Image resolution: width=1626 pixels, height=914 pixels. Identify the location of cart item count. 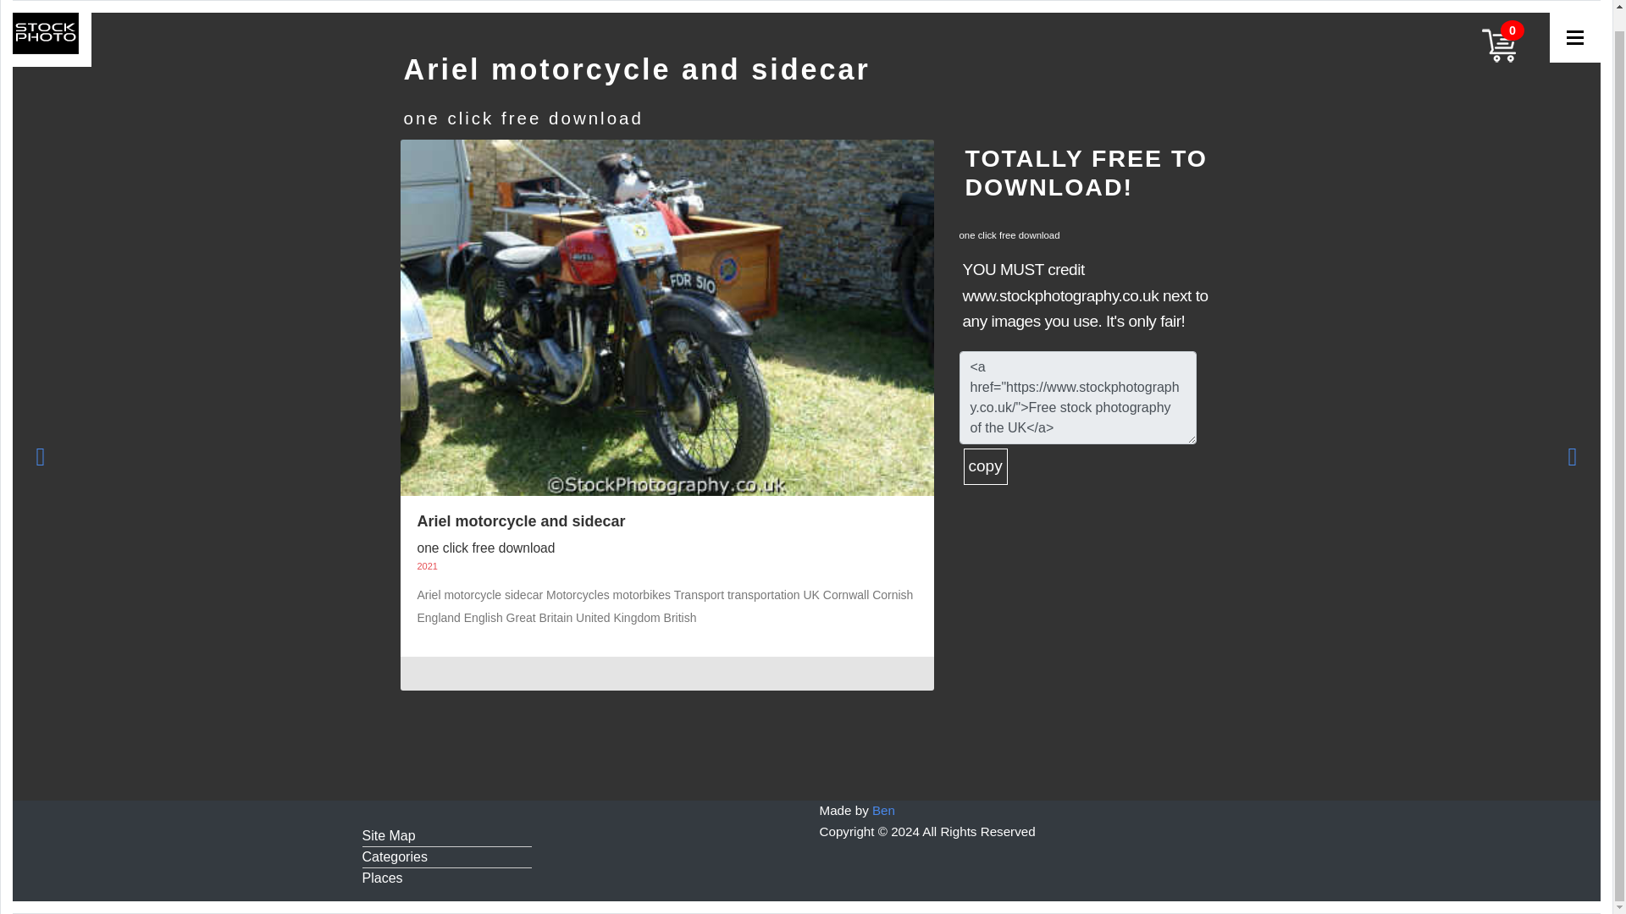
(1498, 25).